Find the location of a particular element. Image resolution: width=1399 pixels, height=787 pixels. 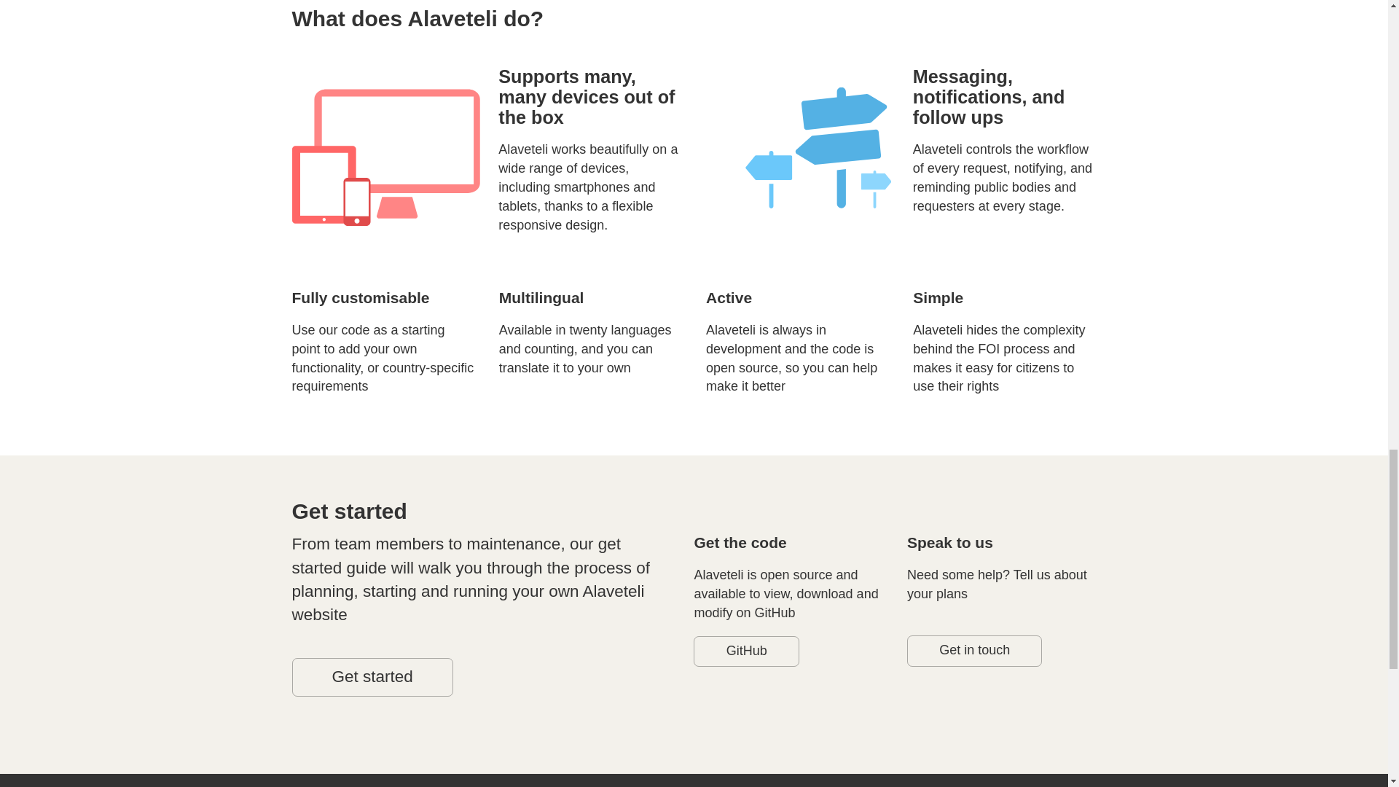

Get started is located at coordinates (372, 676).